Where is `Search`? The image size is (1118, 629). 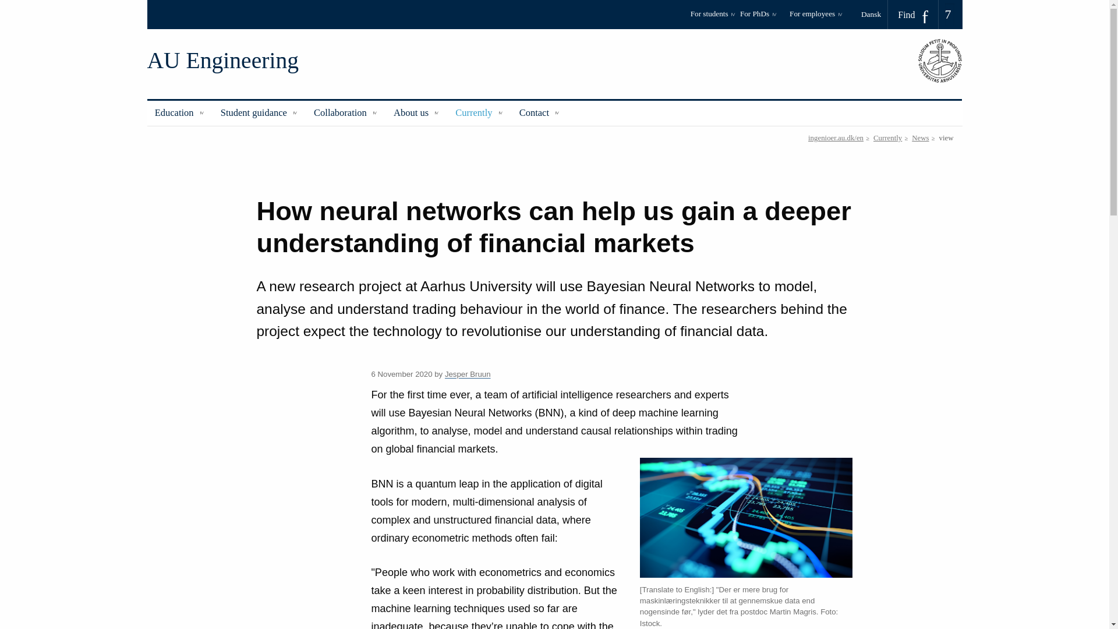
Search is located at coordinates (13, 5).